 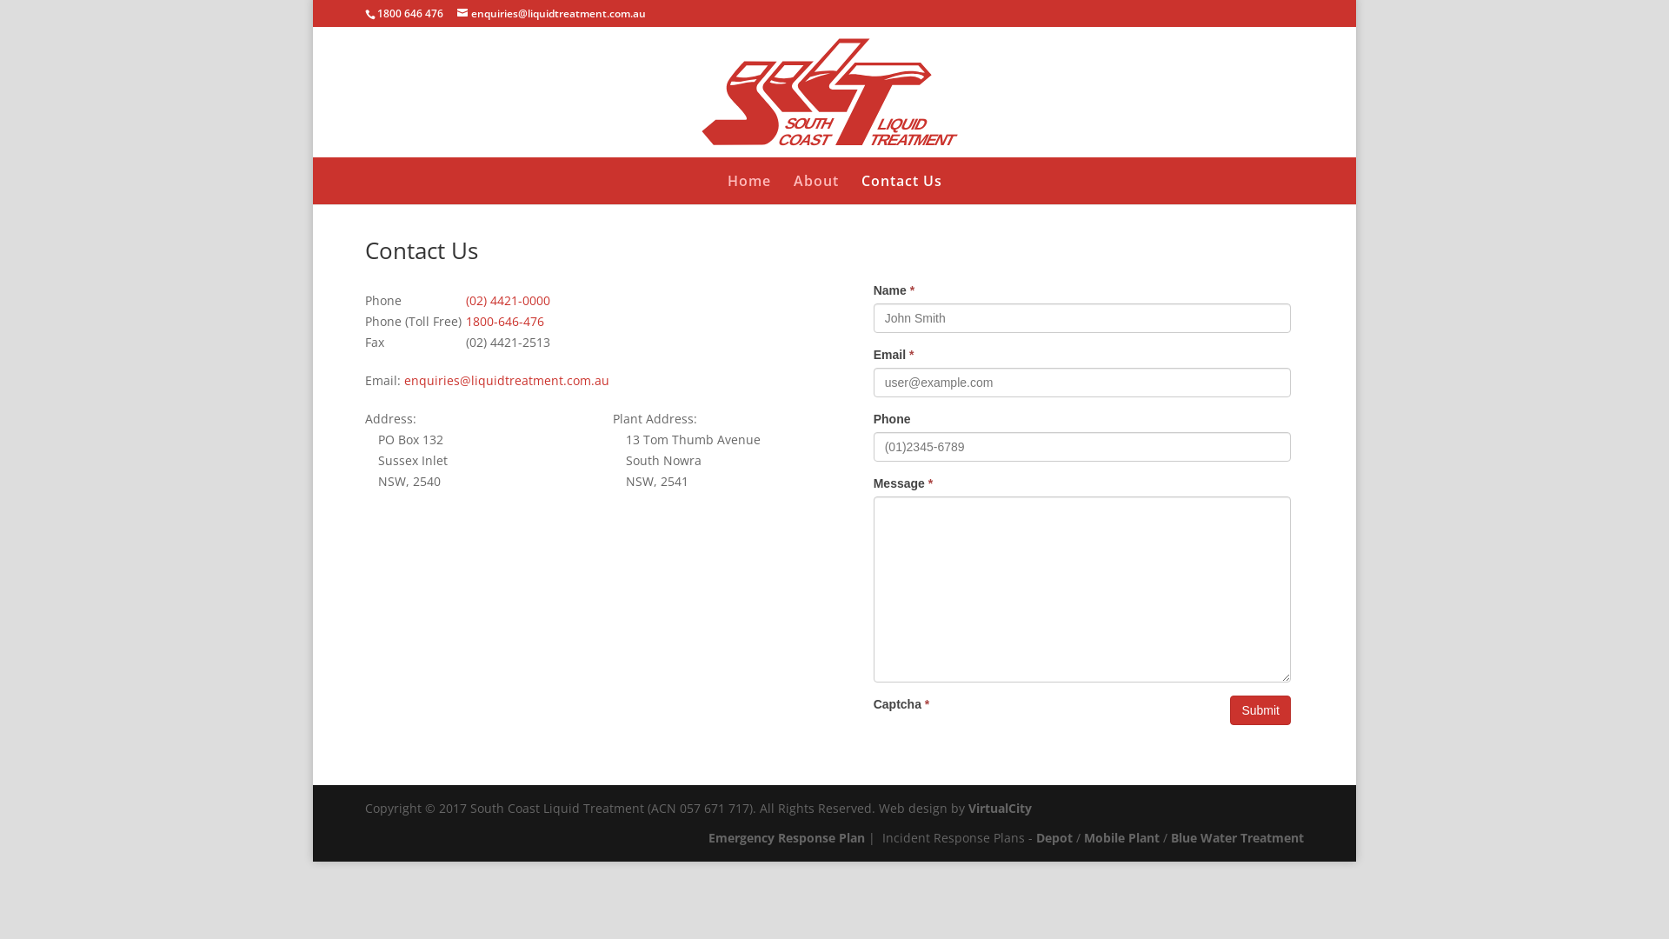 I want to click on 1800-646-476, so click(x=505, y=322).